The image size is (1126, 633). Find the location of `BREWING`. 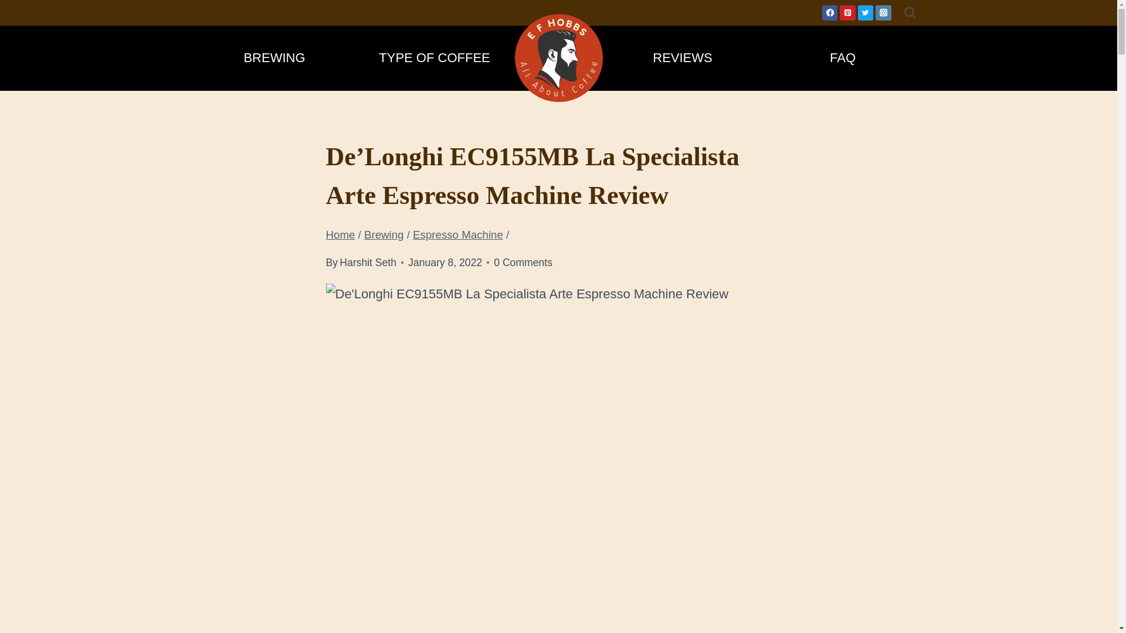

BREWING is located at coordinates (274, 57).